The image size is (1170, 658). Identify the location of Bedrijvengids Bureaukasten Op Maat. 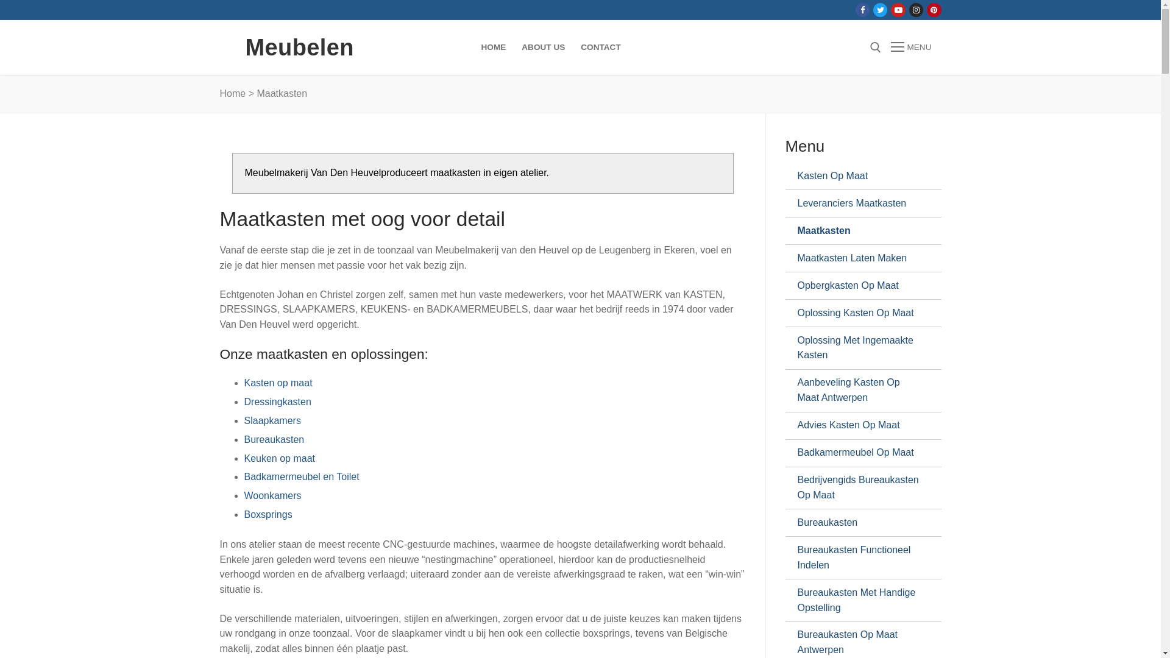
(858, 489).